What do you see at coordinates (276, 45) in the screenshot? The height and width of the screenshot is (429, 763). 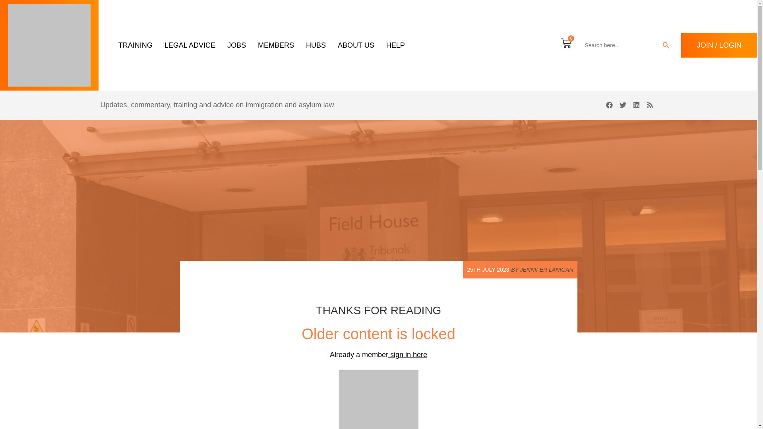 I see `MEMBERS` at bounding box center [276, 45].